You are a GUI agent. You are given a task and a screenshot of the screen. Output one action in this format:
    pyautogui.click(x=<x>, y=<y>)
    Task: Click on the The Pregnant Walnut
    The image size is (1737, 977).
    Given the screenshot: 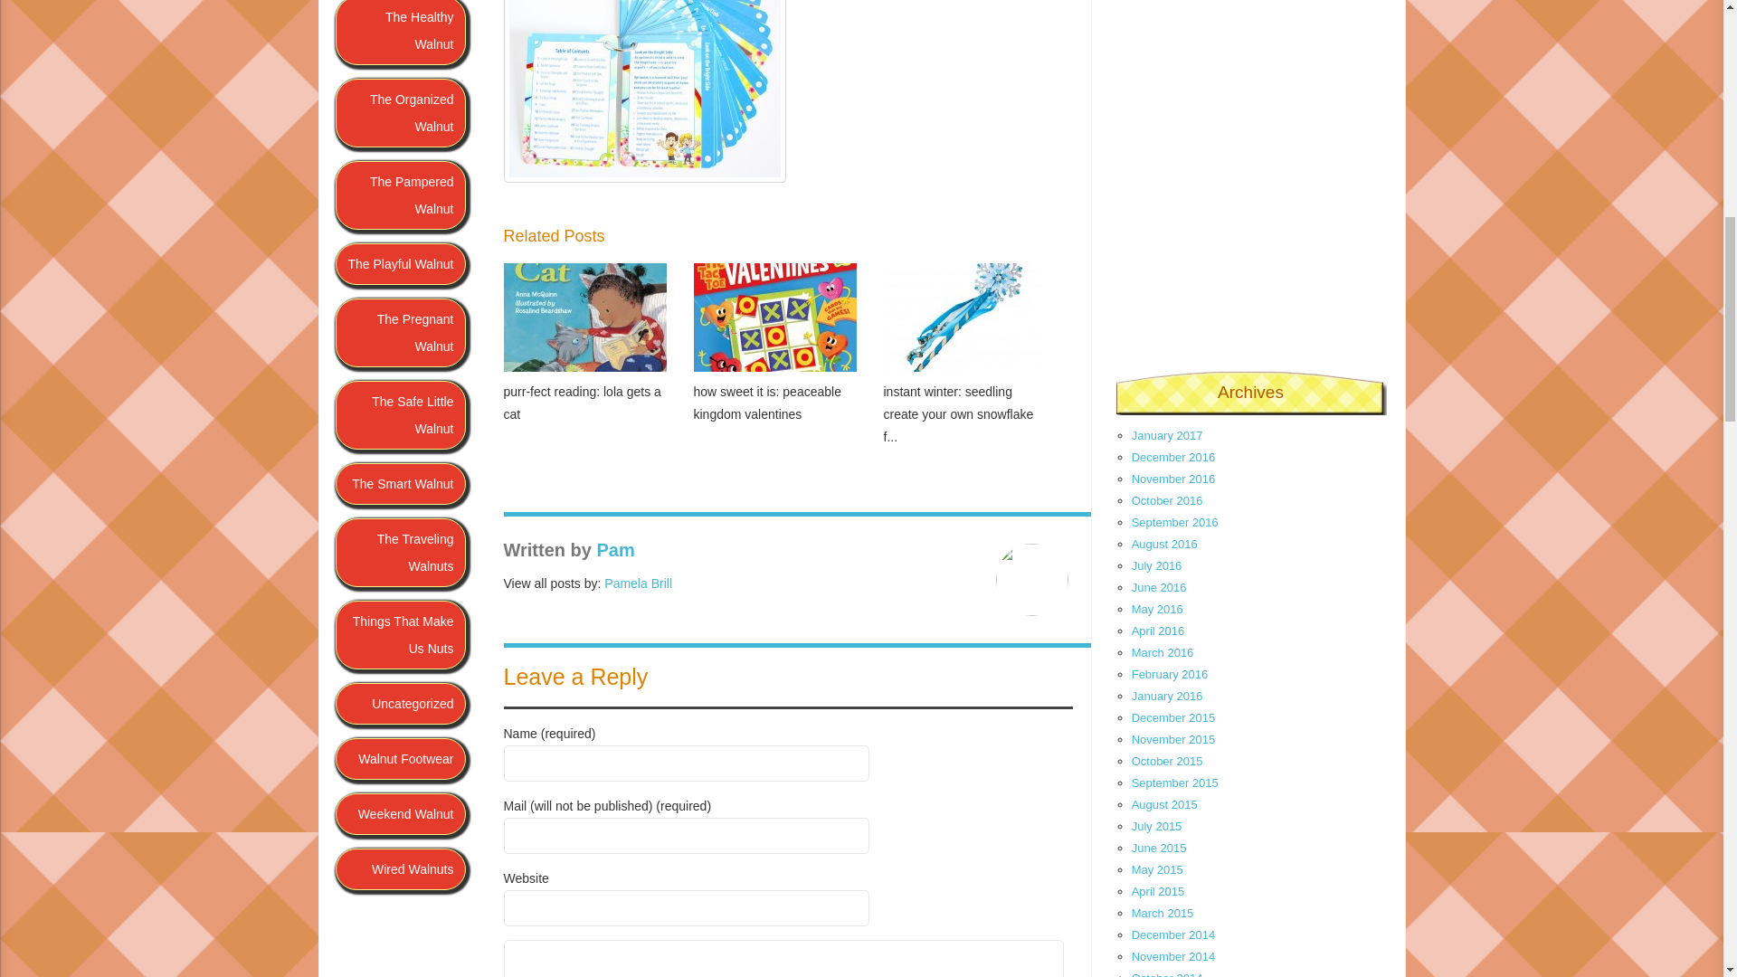 What is the action you would take?
    pyautogui.click(x=400, y=333)
    